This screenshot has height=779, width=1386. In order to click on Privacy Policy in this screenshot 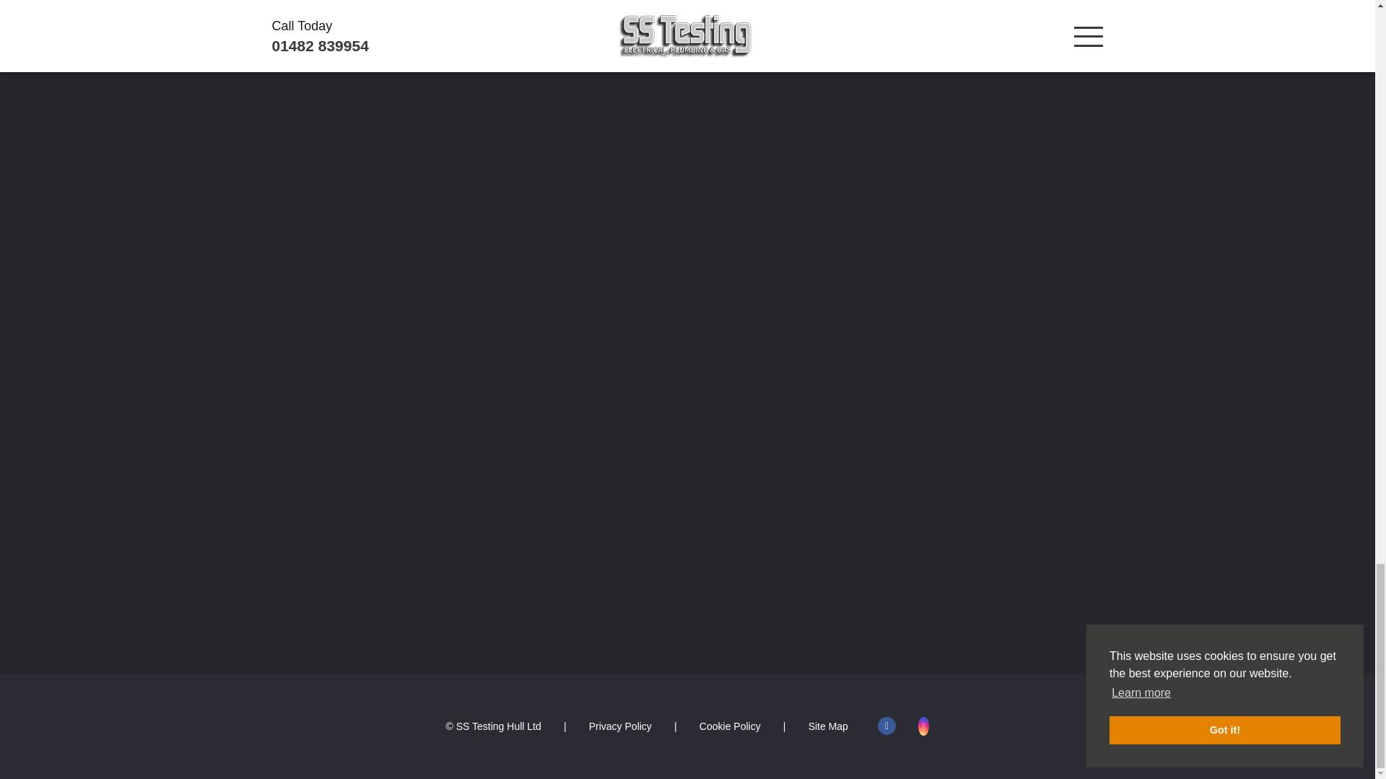, I will do `click(620, 726)`.